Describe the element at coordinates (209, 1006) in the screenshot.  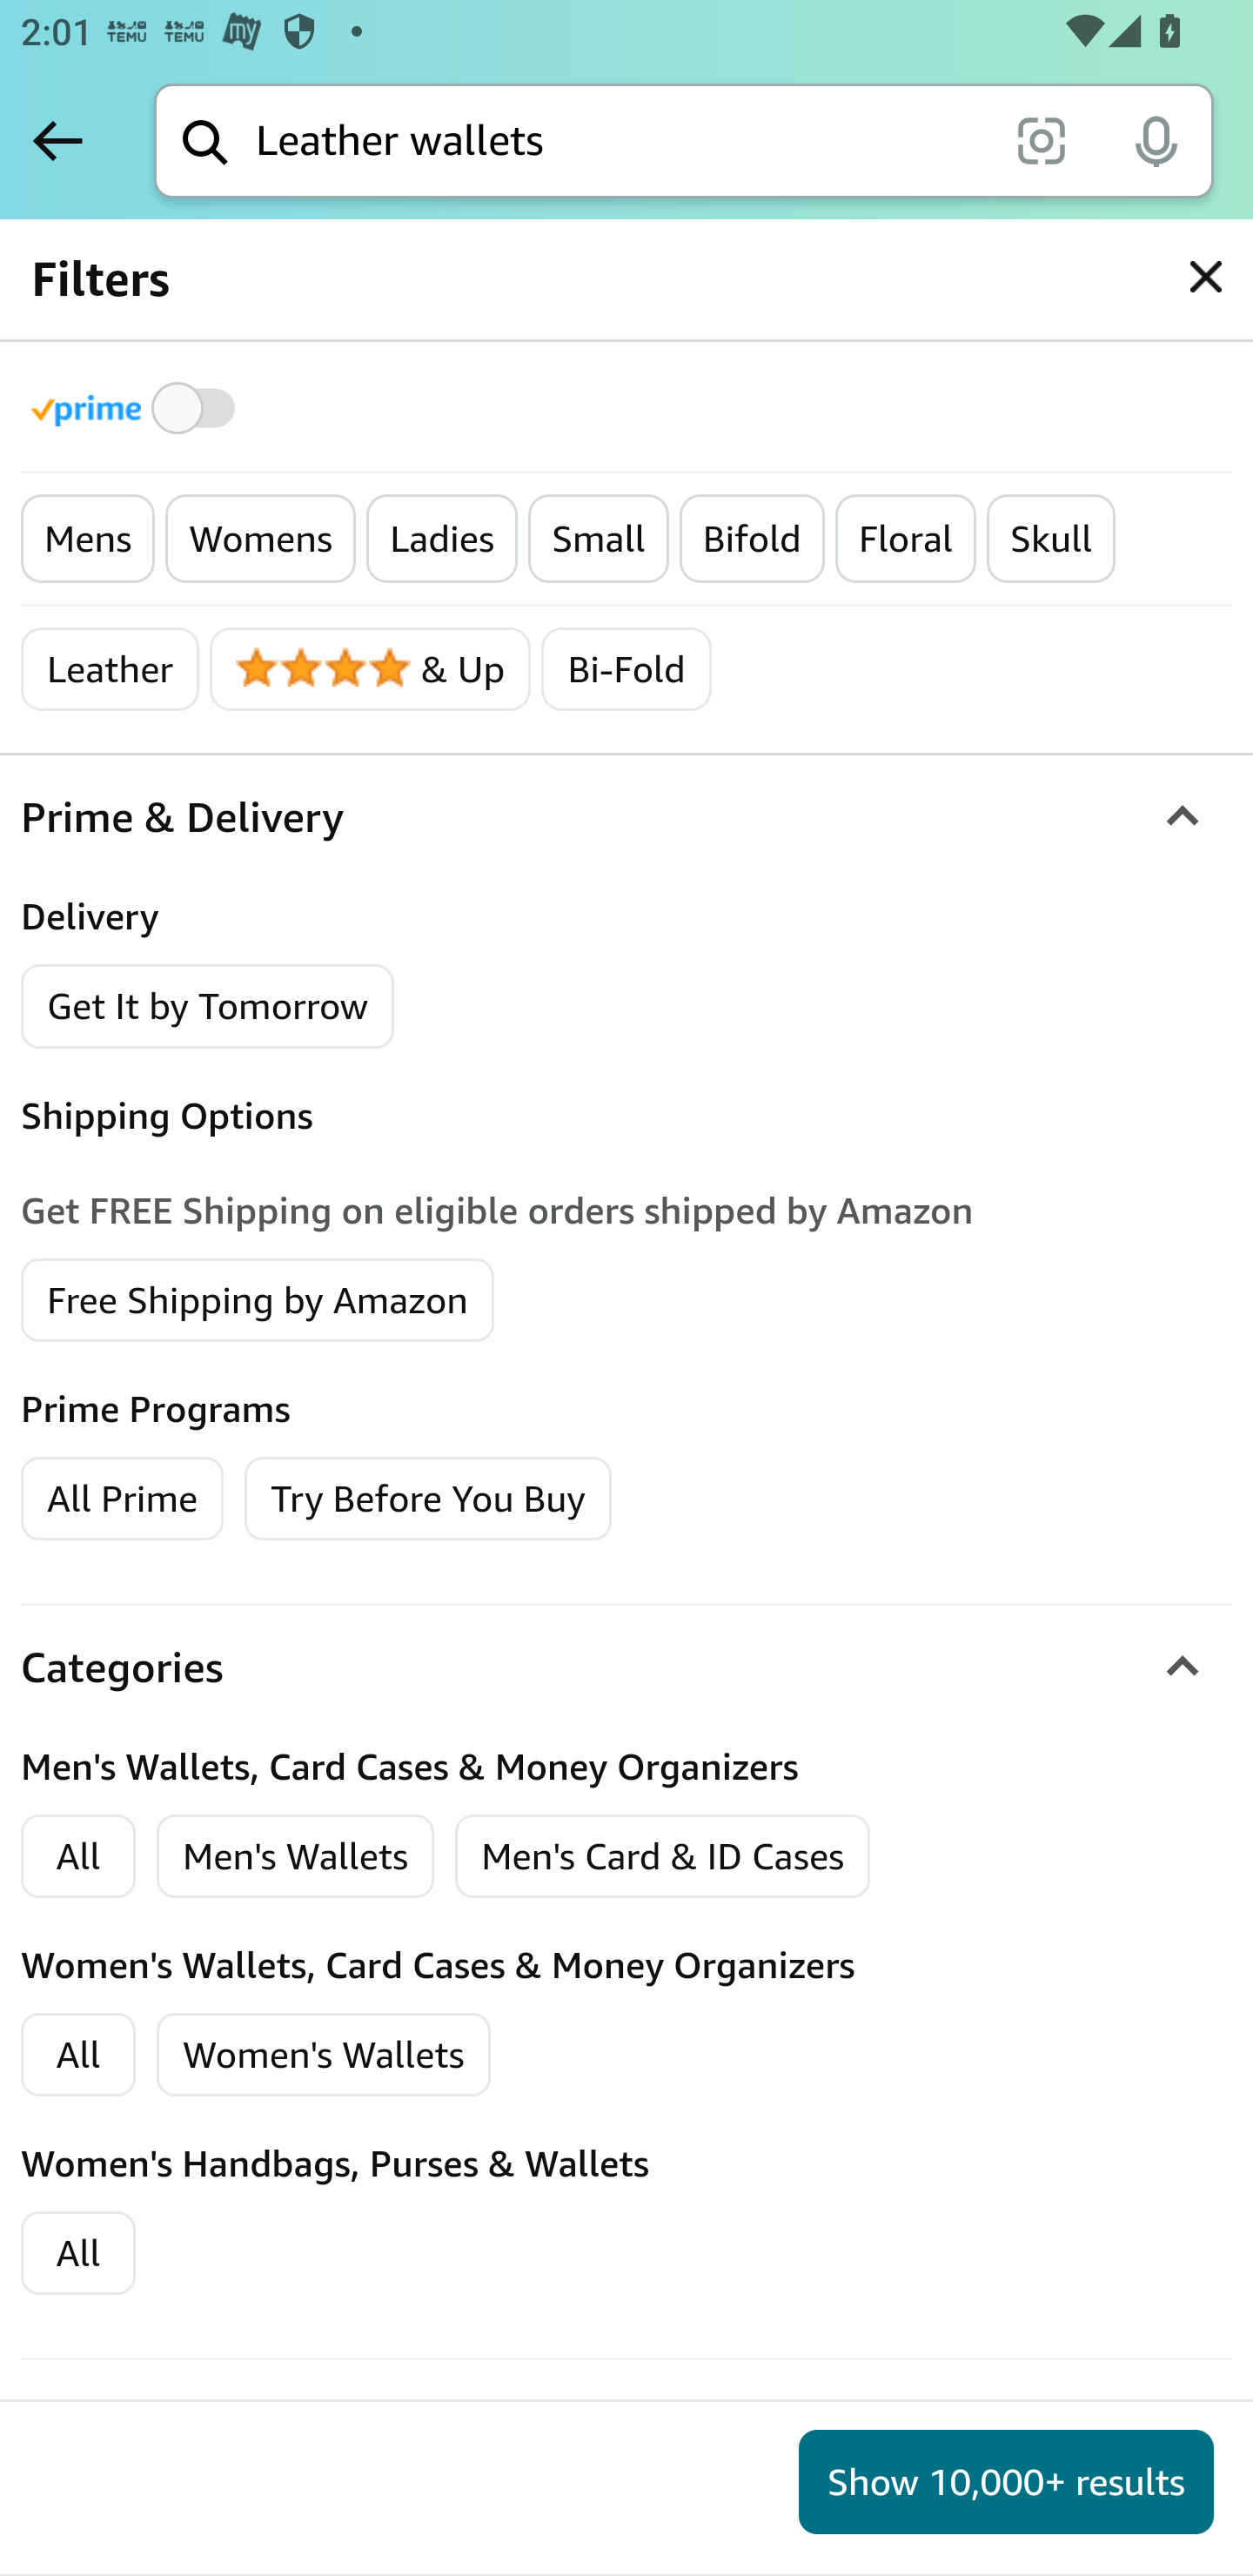
I see `Get It by Tomorrow` at that location.